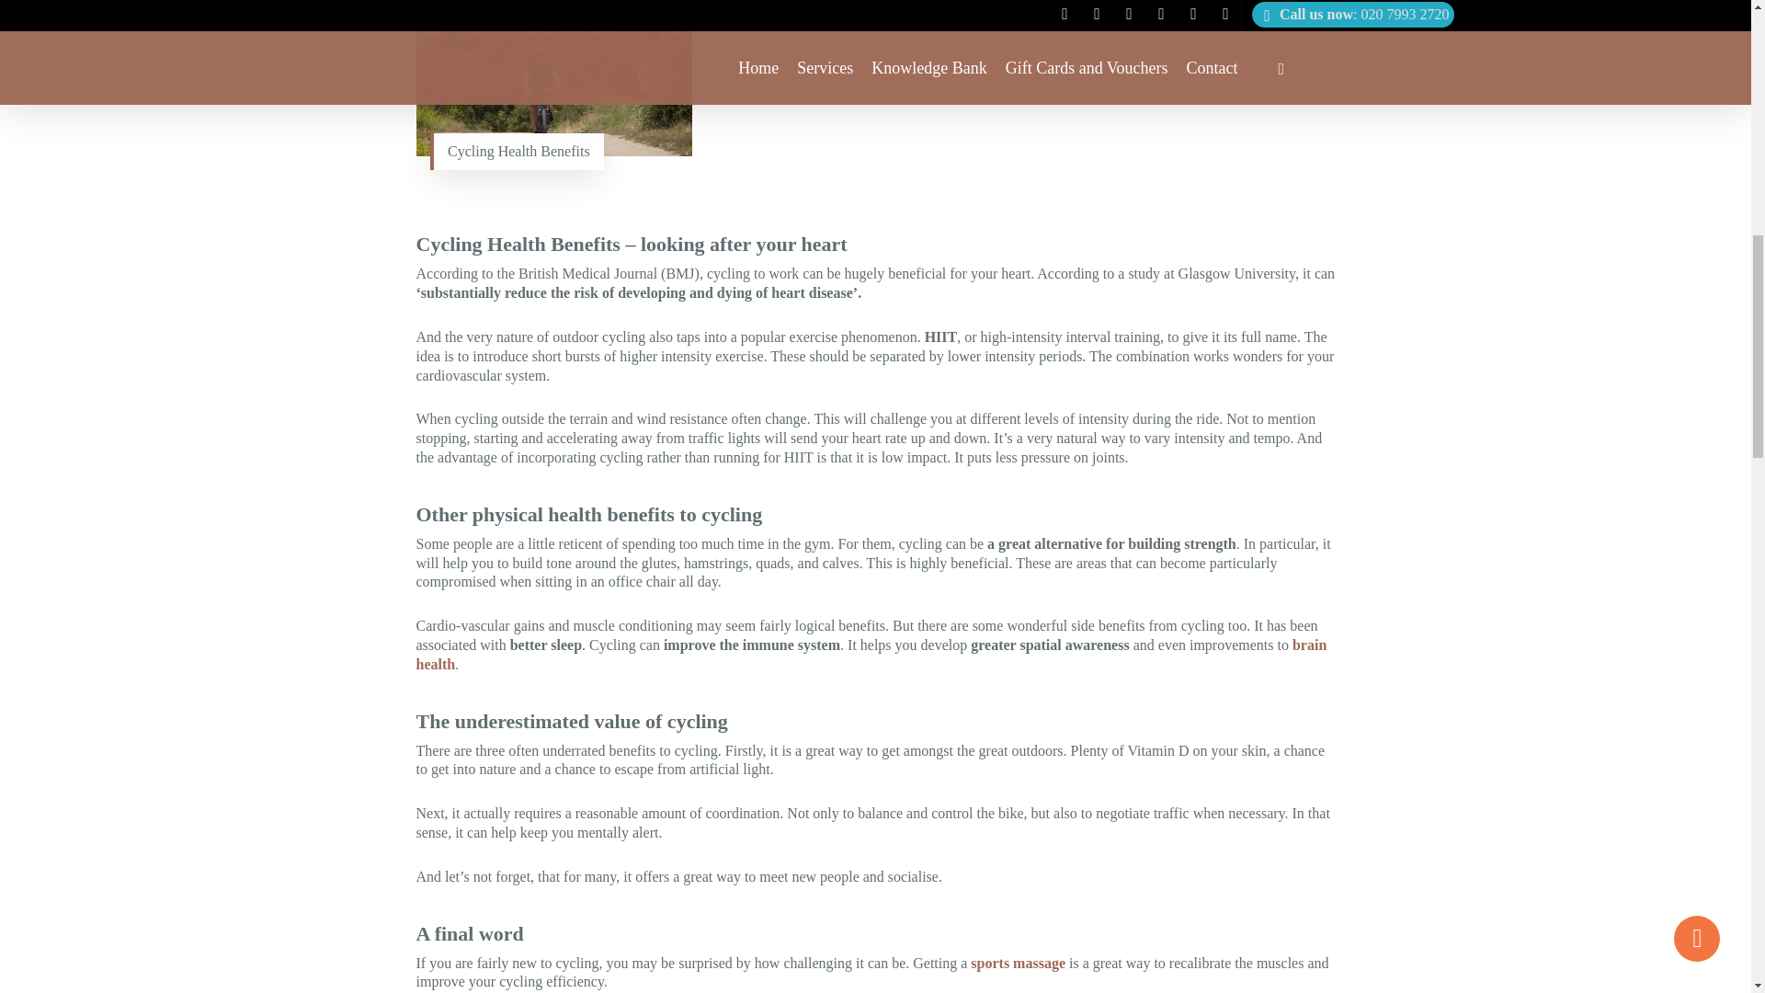 Image resolution: width=1765 pixels, height=993 pixels. What do you see at coordinates (1019, 963) in the screenshot?
I see `sports massage` at bounding box center [1019, 963].